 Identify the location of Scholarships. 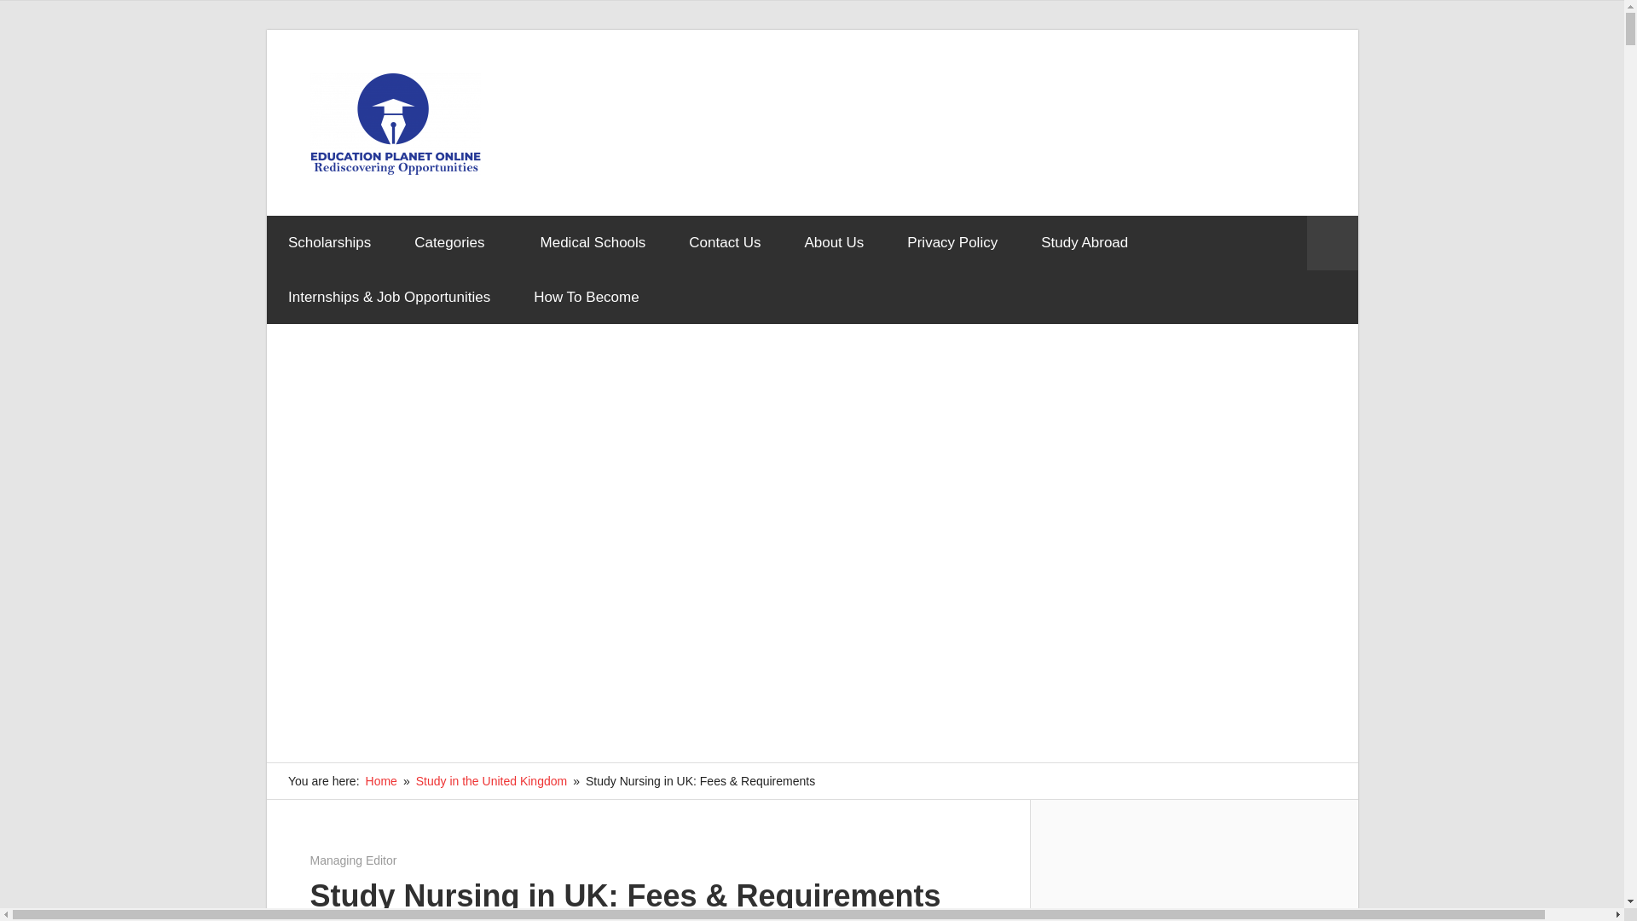
(329, 242).